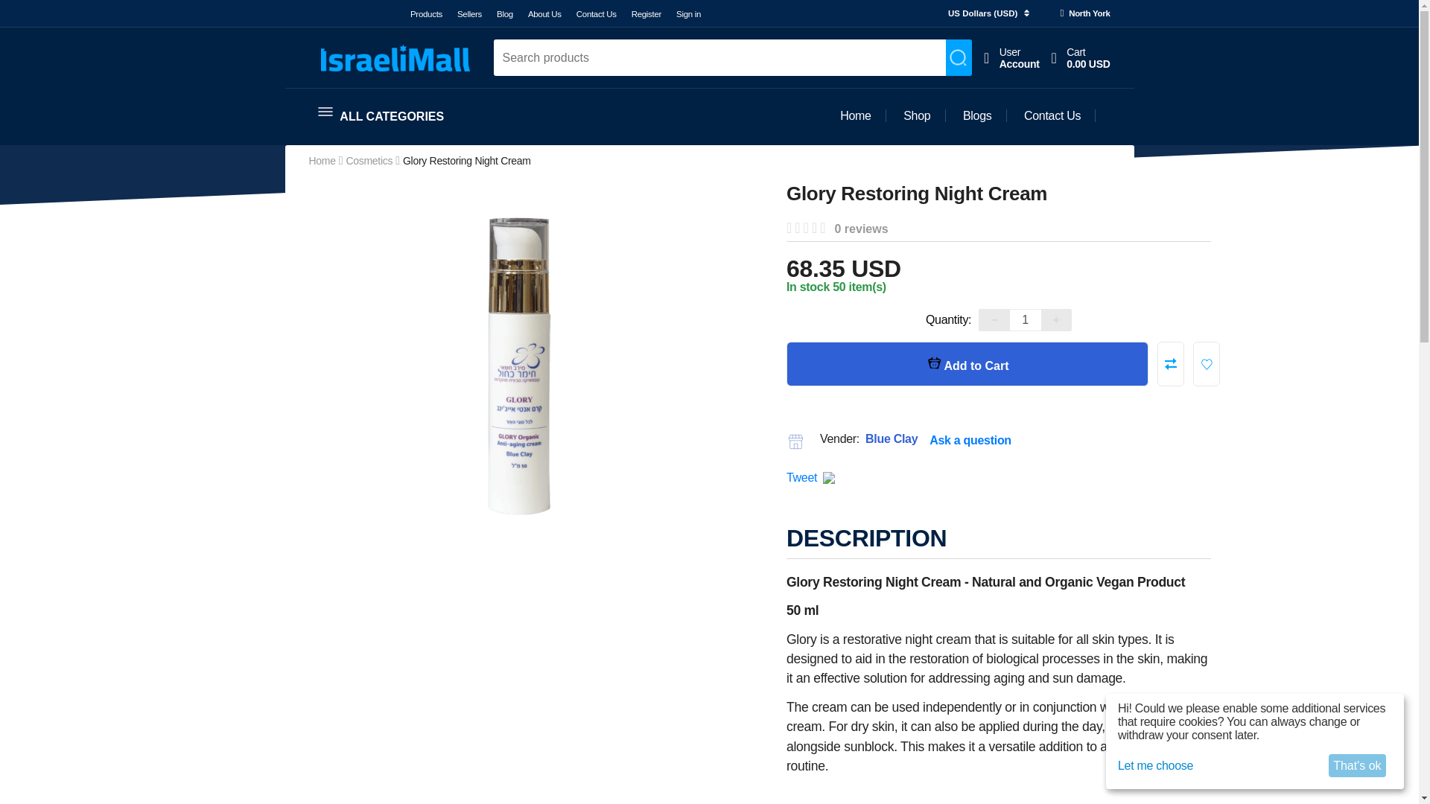  I want to click on Contact Us, so click(646, 13).